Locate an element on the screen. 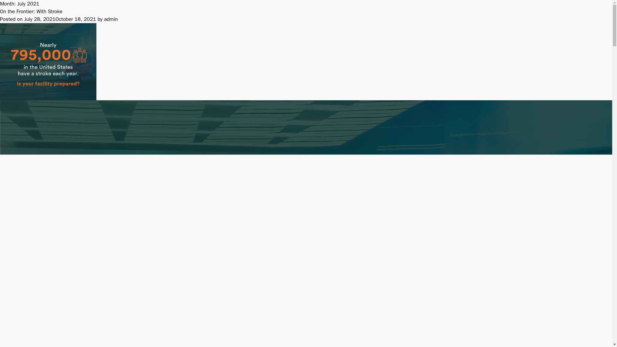  July 28, 2021October 18, 2021 is located at coordinates (60, 19).